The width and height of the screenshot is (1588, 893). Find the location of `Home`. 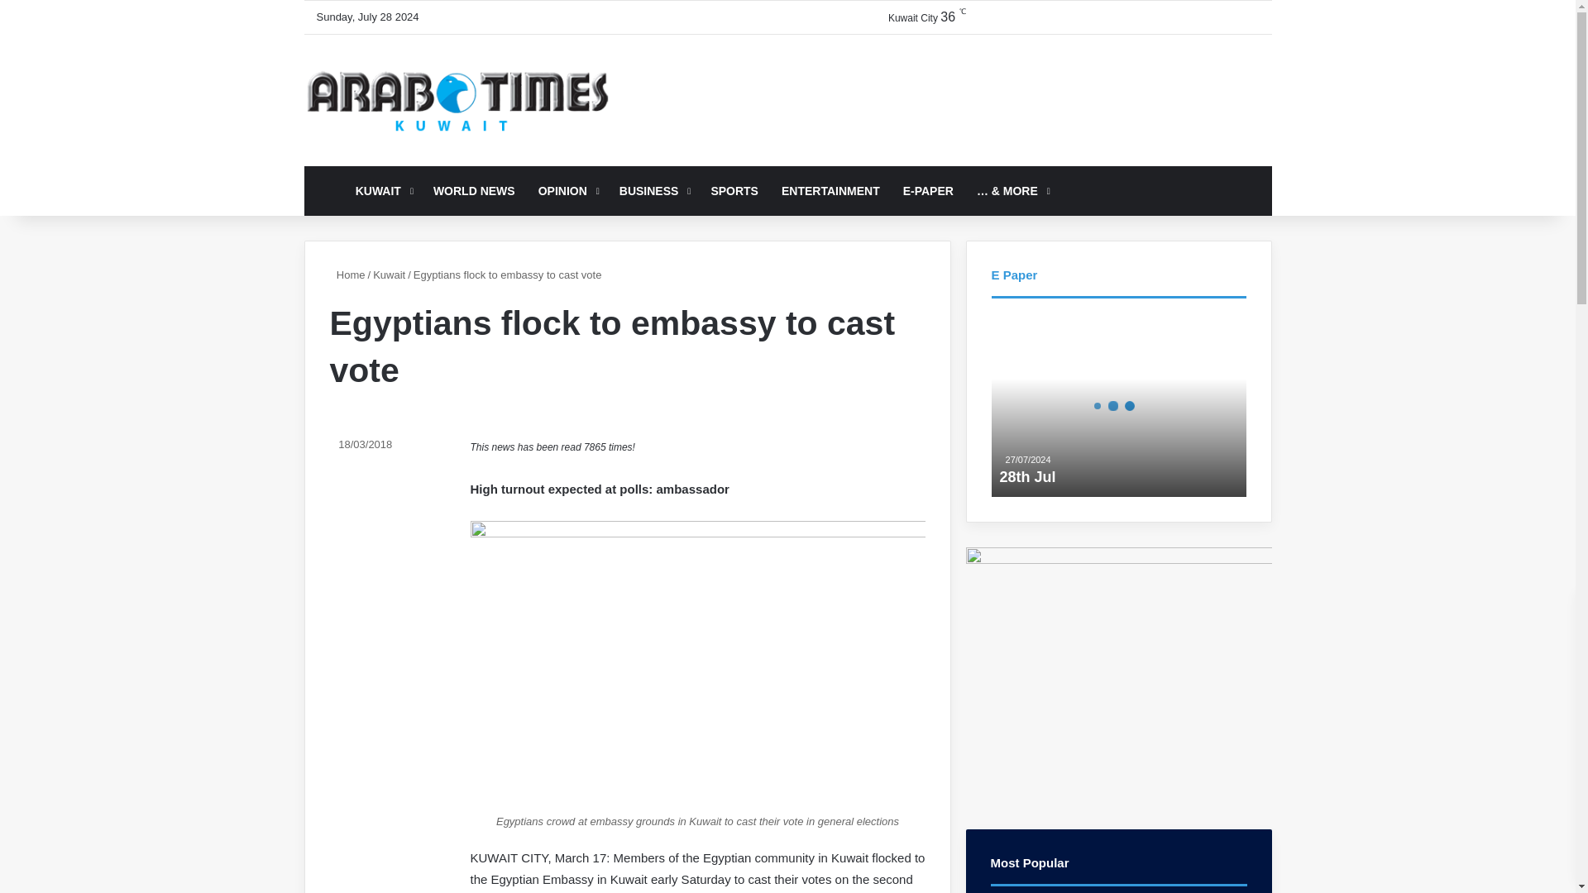

Home is located at coordinates (347, 275).